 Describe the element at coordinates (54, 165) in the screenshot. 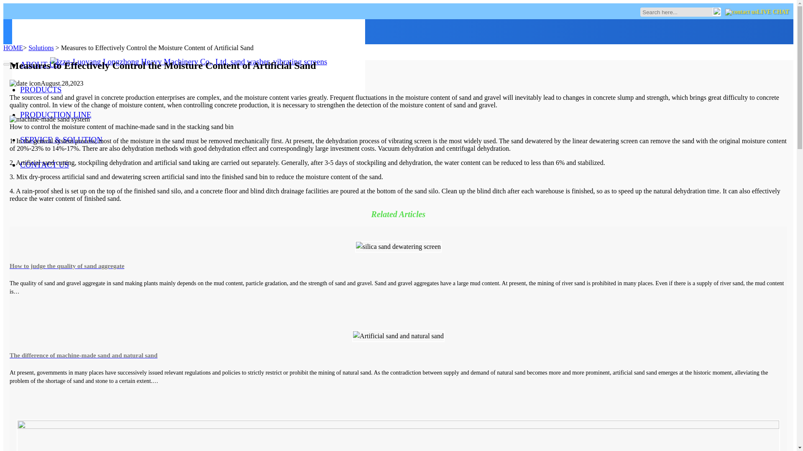

I see `CONTACT US` at that location.